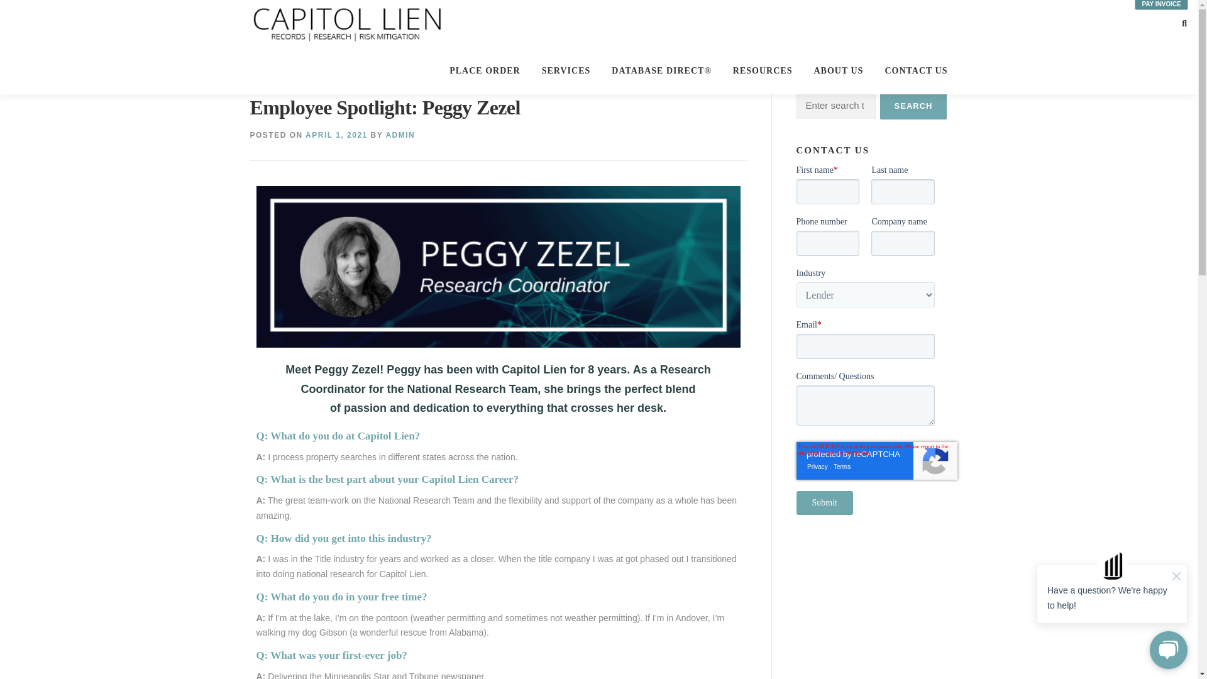 This screenshot has height=679, width=1207. What do you see at coordinates (913, 106) in the screenshot?
I see `Search` at bounding box center [913, 106].